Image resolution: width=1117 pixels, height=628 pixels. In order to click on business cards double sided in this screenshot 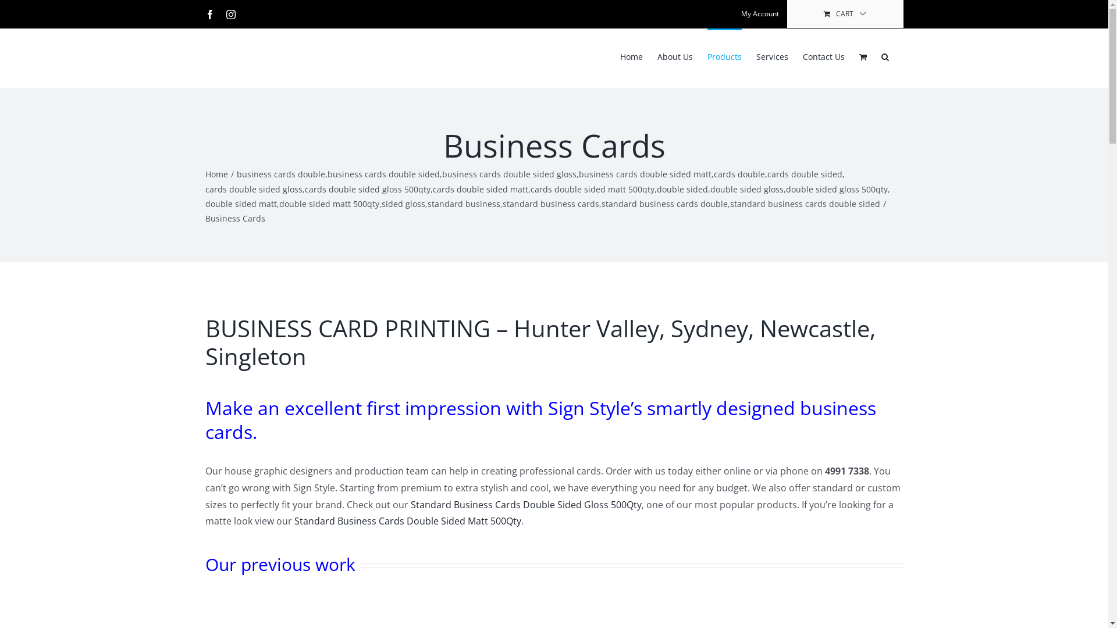, I will do `click(383, 174)`.